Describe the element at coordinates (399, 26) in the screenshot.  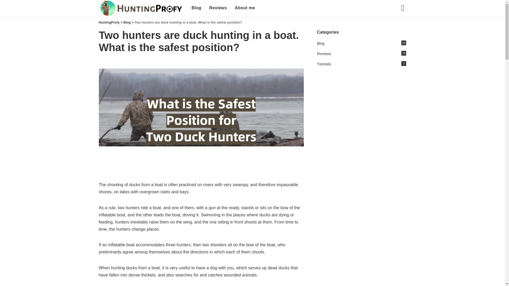
I see `Blog` at that location.